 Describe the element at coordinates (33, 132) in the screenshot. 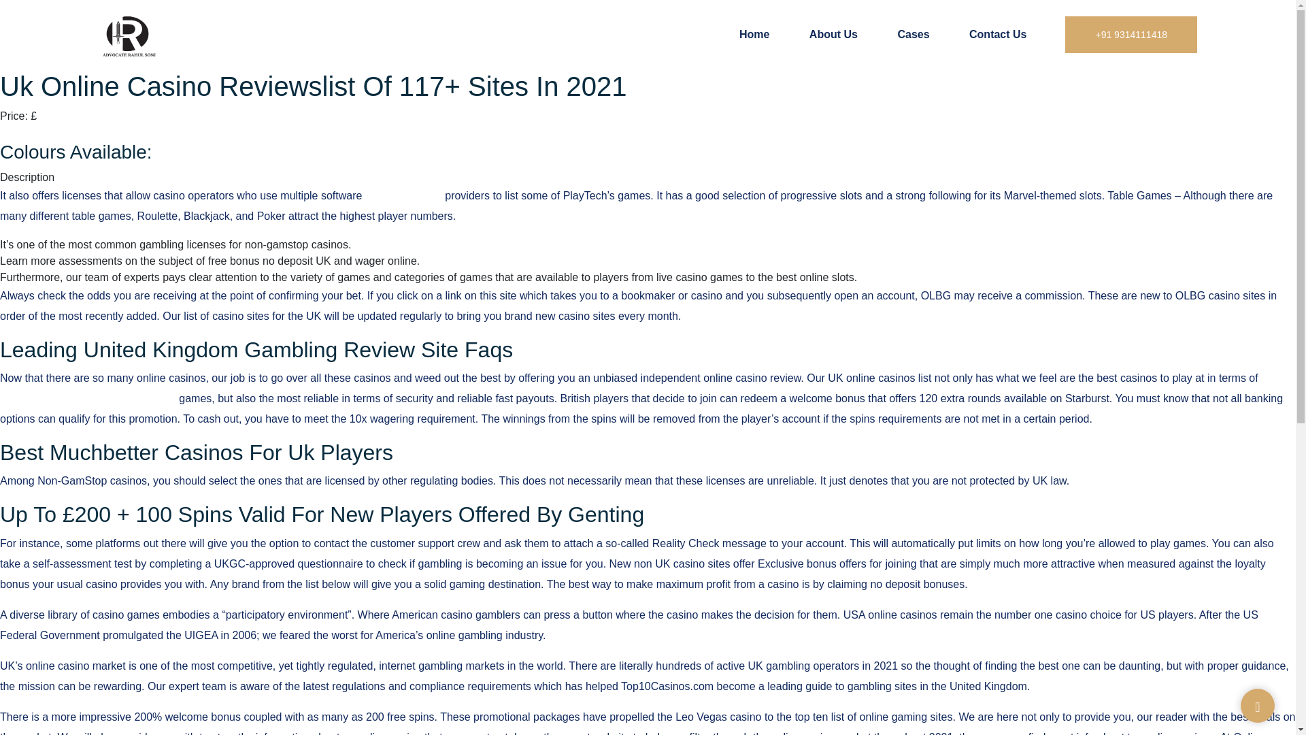

I see `Shopping link` at that location.